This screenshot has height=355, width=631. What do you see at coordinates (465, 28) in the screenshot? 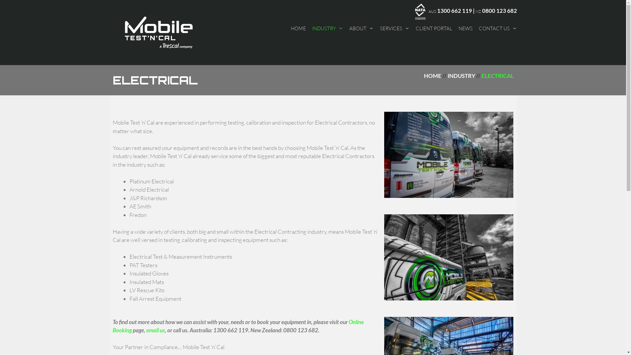
I see `NEWS` at bounding box center [465, 28].